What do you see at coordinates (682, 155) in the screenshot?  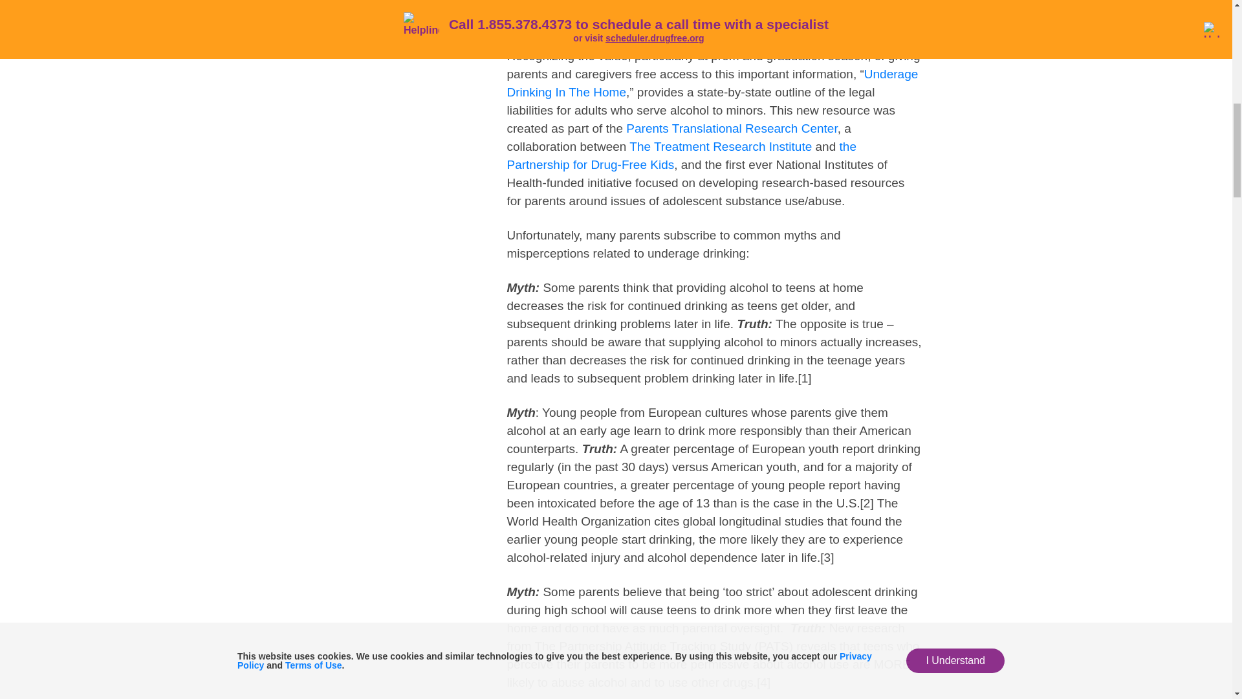 I see `the Partnership for Drug-Free Kids` at bounding box center [682, 155].